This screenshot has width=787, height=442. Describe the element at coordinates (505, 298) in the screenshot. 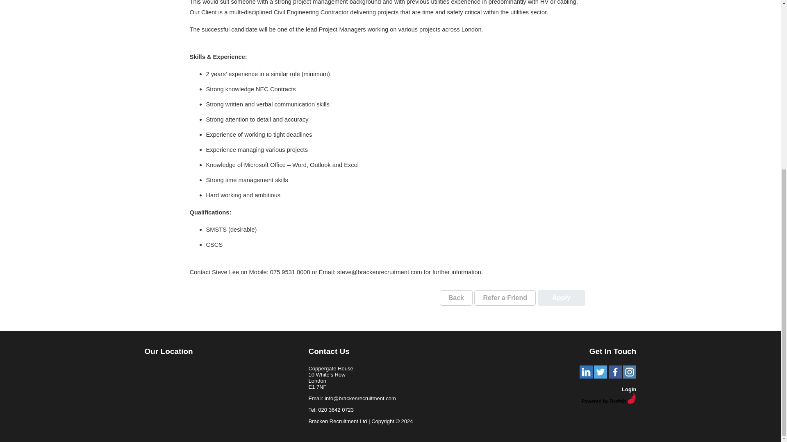

I see `Refer a Friend` at that location.